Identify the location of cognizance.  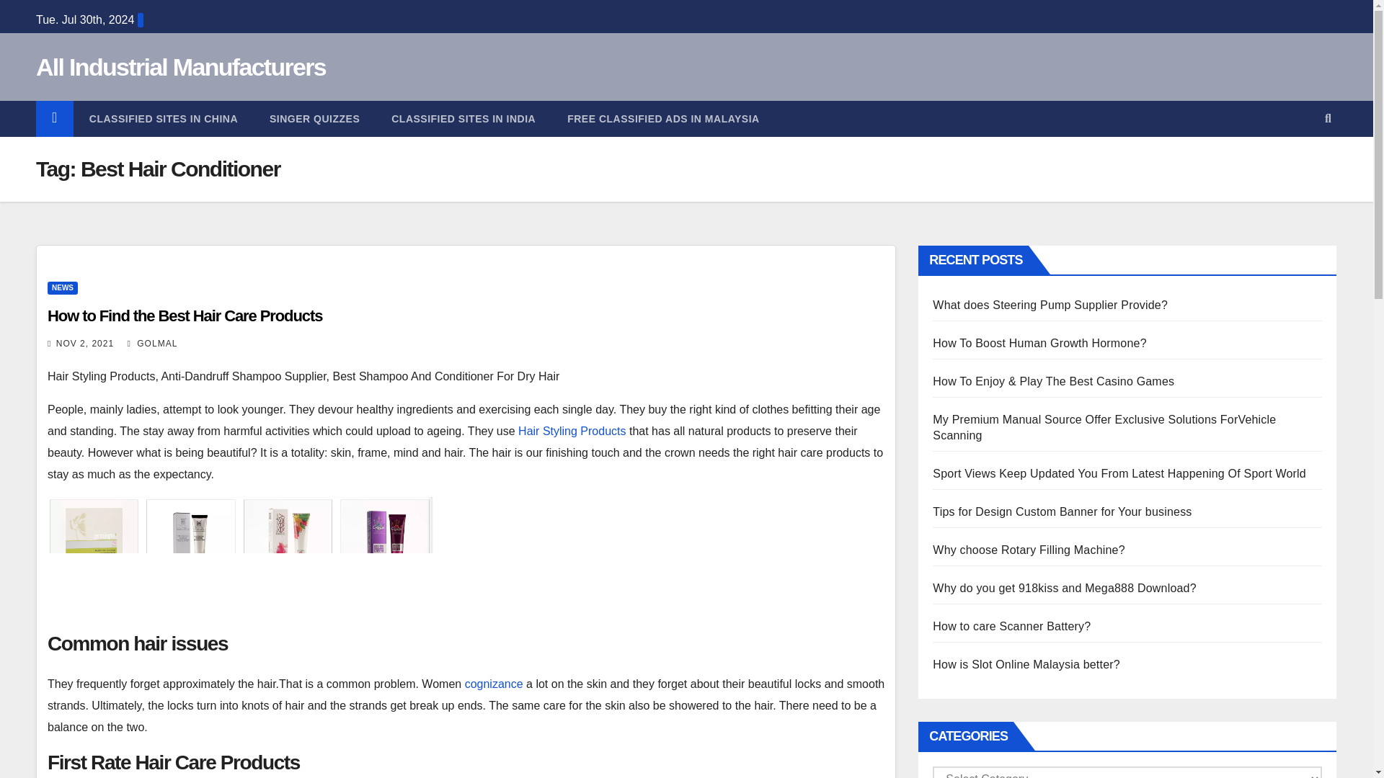
(494, 683).